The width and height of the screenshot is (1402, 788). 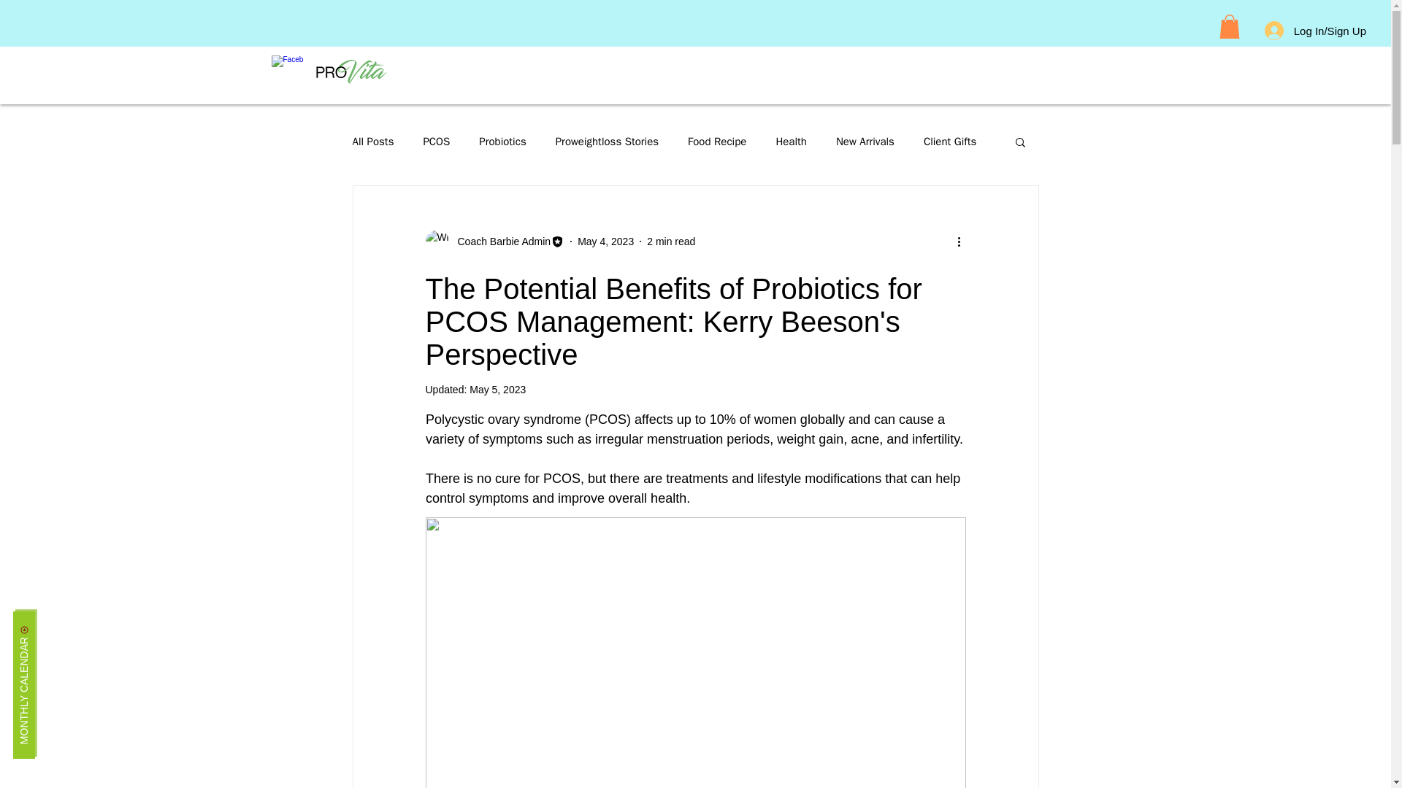 What do you see at coordinates (607, 141) in the screenshot?
I see `Proweightloss Stories` at bounding box center [607, 141].